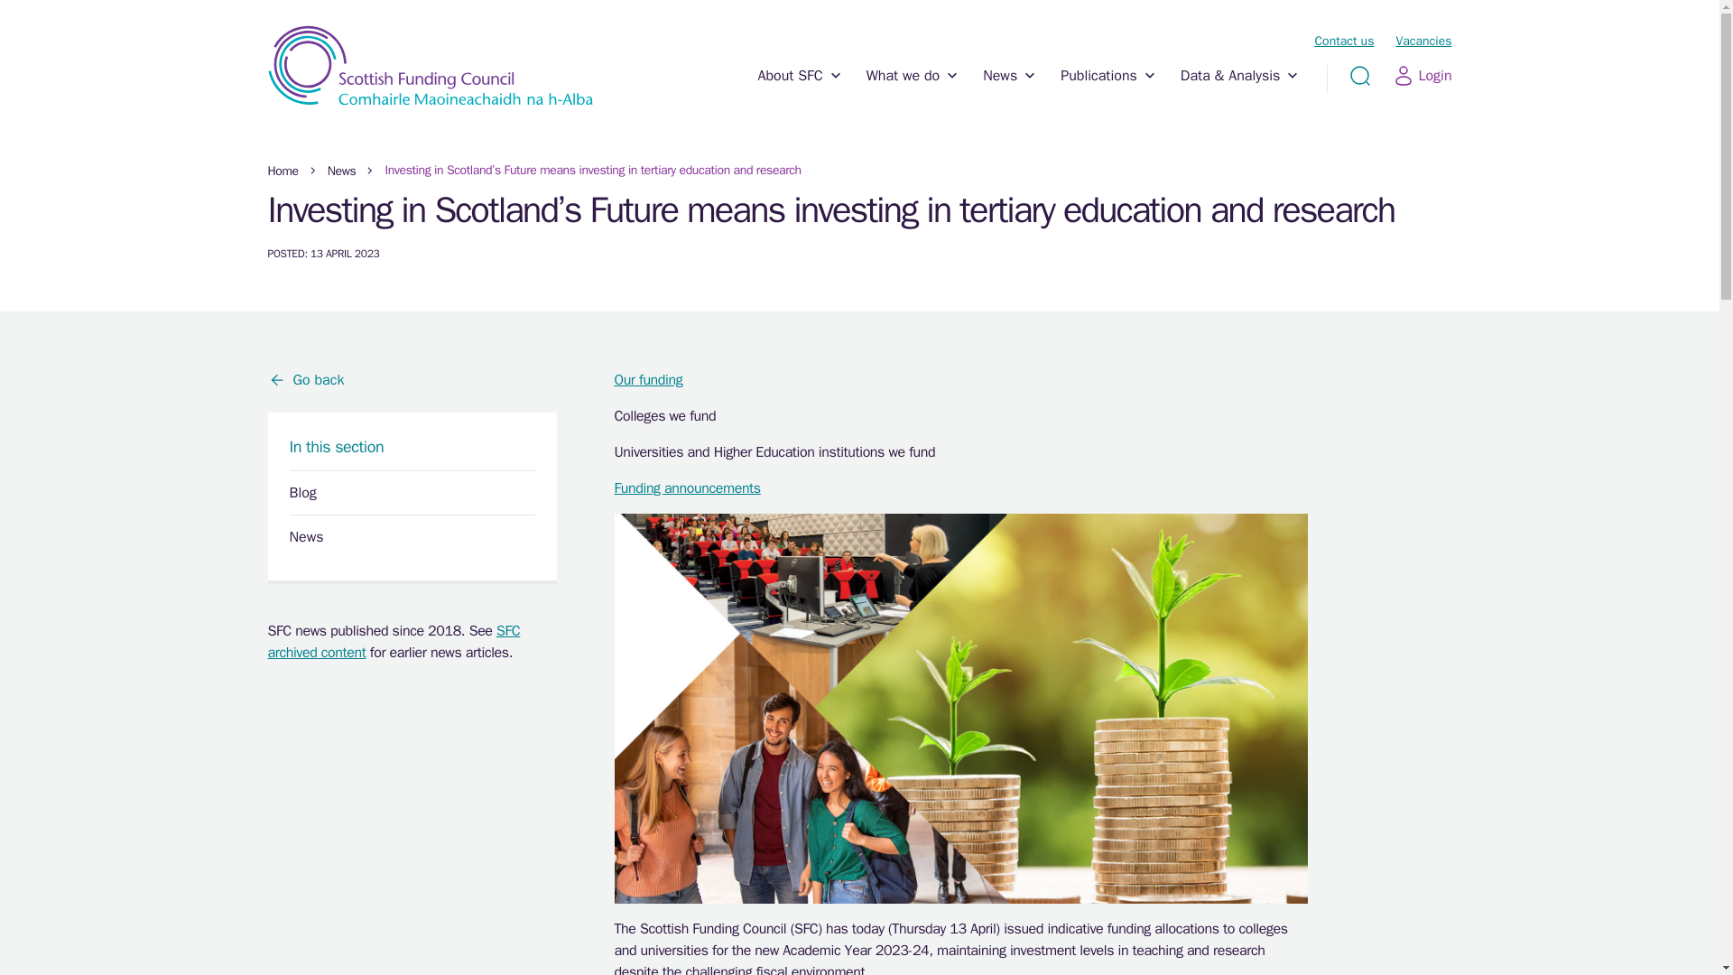 Image resolution: width=1733 pixels, height=975 pixels. Describe the element at coordinates (1343, 41) in the screenshot. I see `Contact us` at that location.